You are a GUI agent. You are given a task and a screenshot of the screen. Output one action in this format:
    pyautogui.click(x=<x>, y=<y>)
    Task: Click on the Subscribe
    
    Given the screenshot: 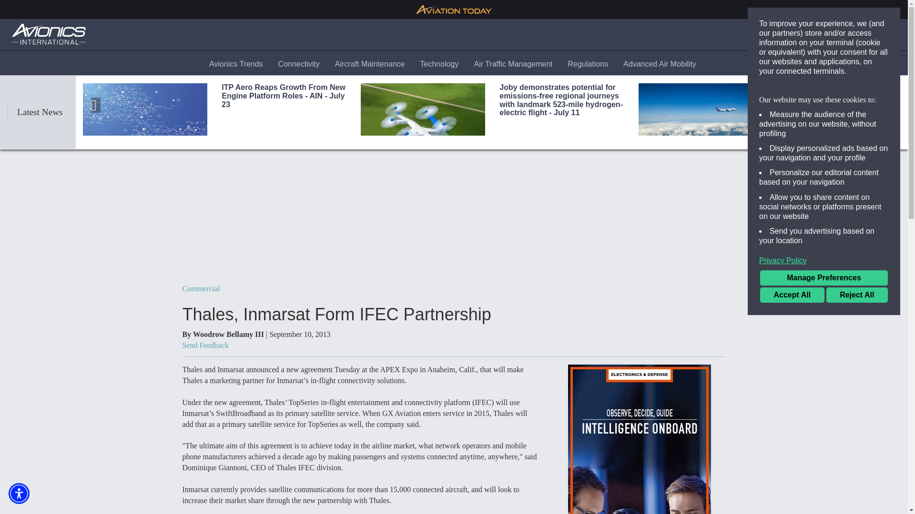 What is the action you would take?
    pyautogui.click(x=844, y=34)
    